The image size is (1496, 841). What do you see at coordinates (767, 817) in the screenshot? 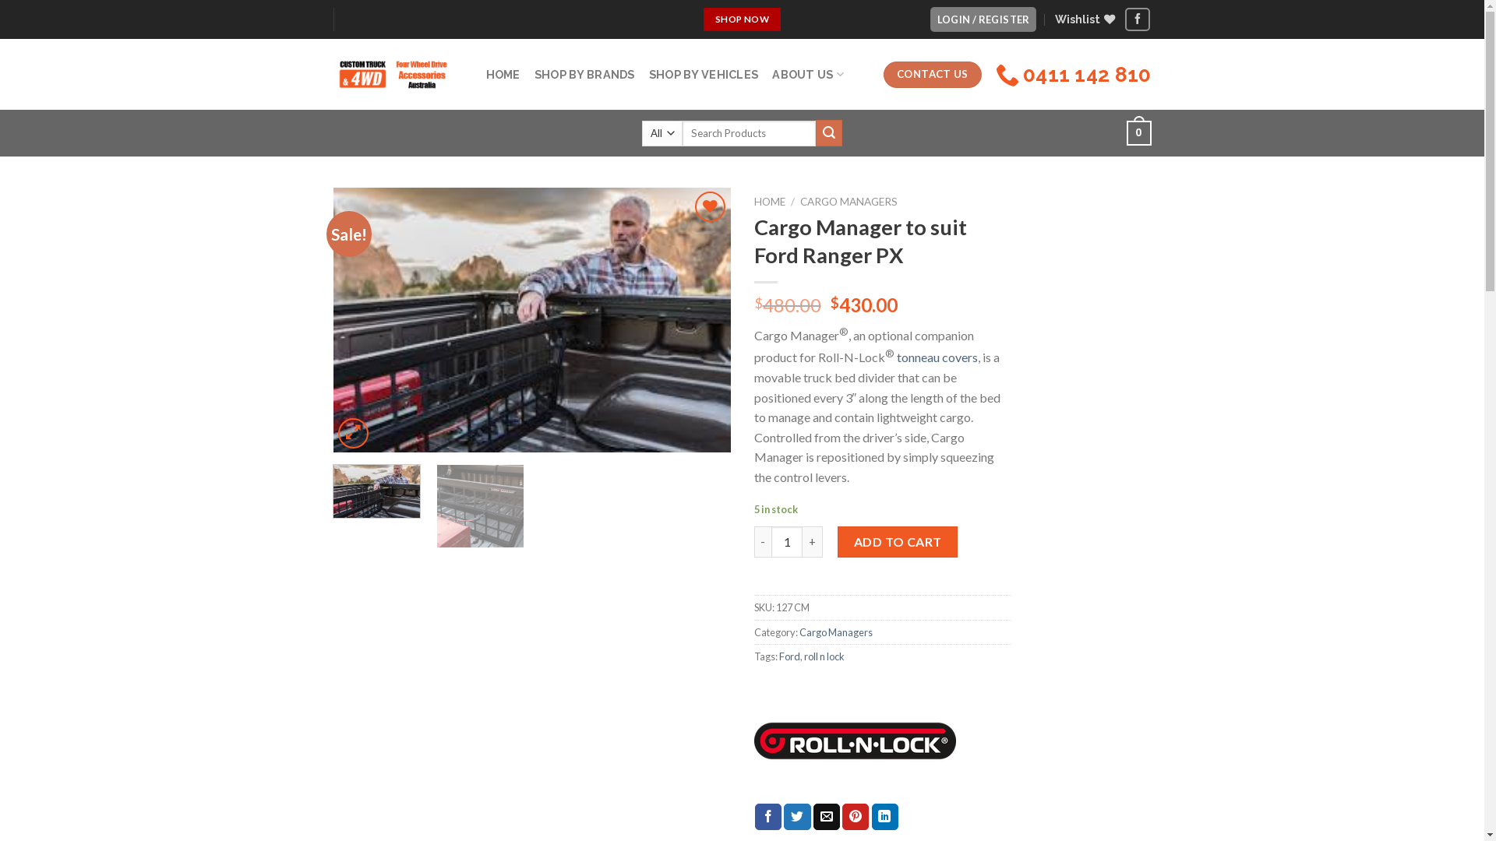
I see `Share on Facebook` at bounding box center [767, 817].